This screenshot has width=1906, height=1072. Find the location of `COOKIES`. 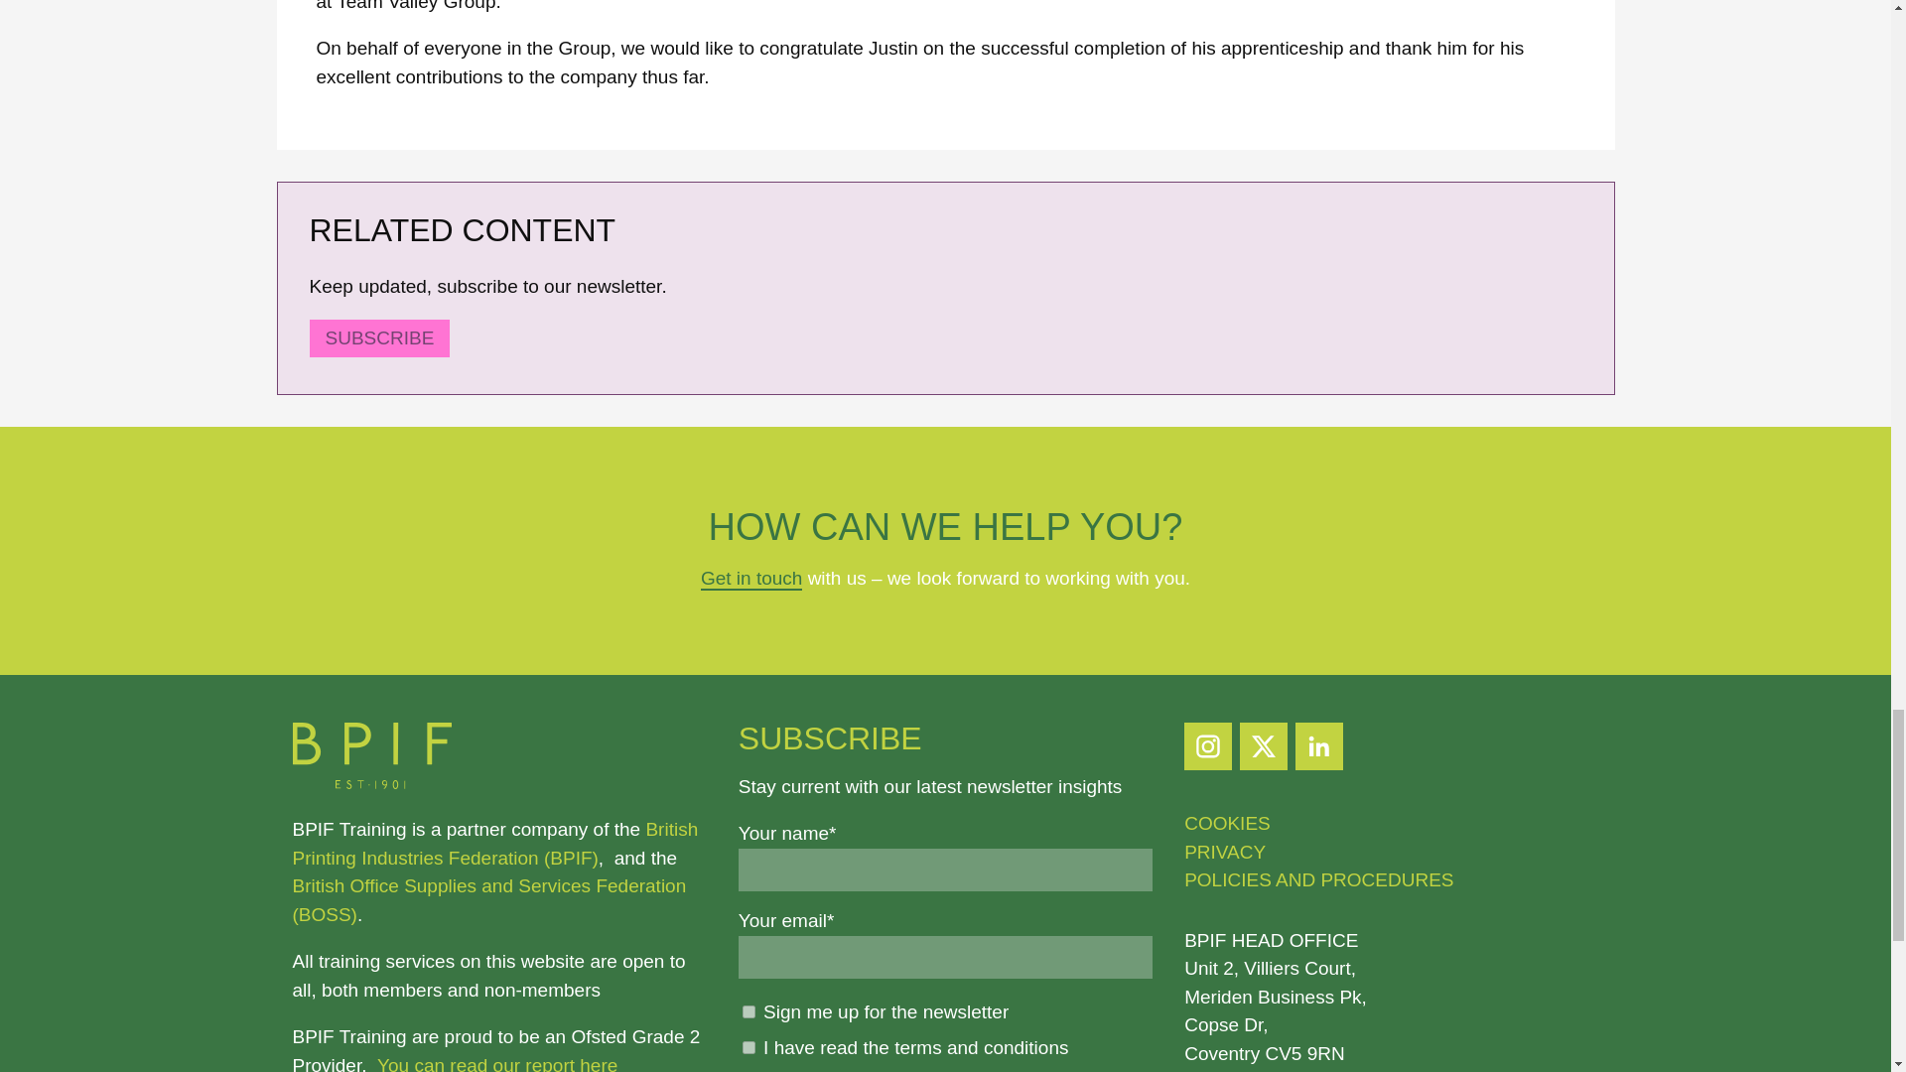

COOKIES is located at coordinates (1227, 823).